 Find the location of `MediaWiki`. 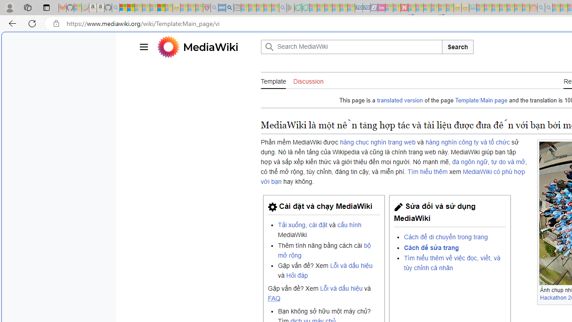

MediaWiki is located at coordinates (206, 47).